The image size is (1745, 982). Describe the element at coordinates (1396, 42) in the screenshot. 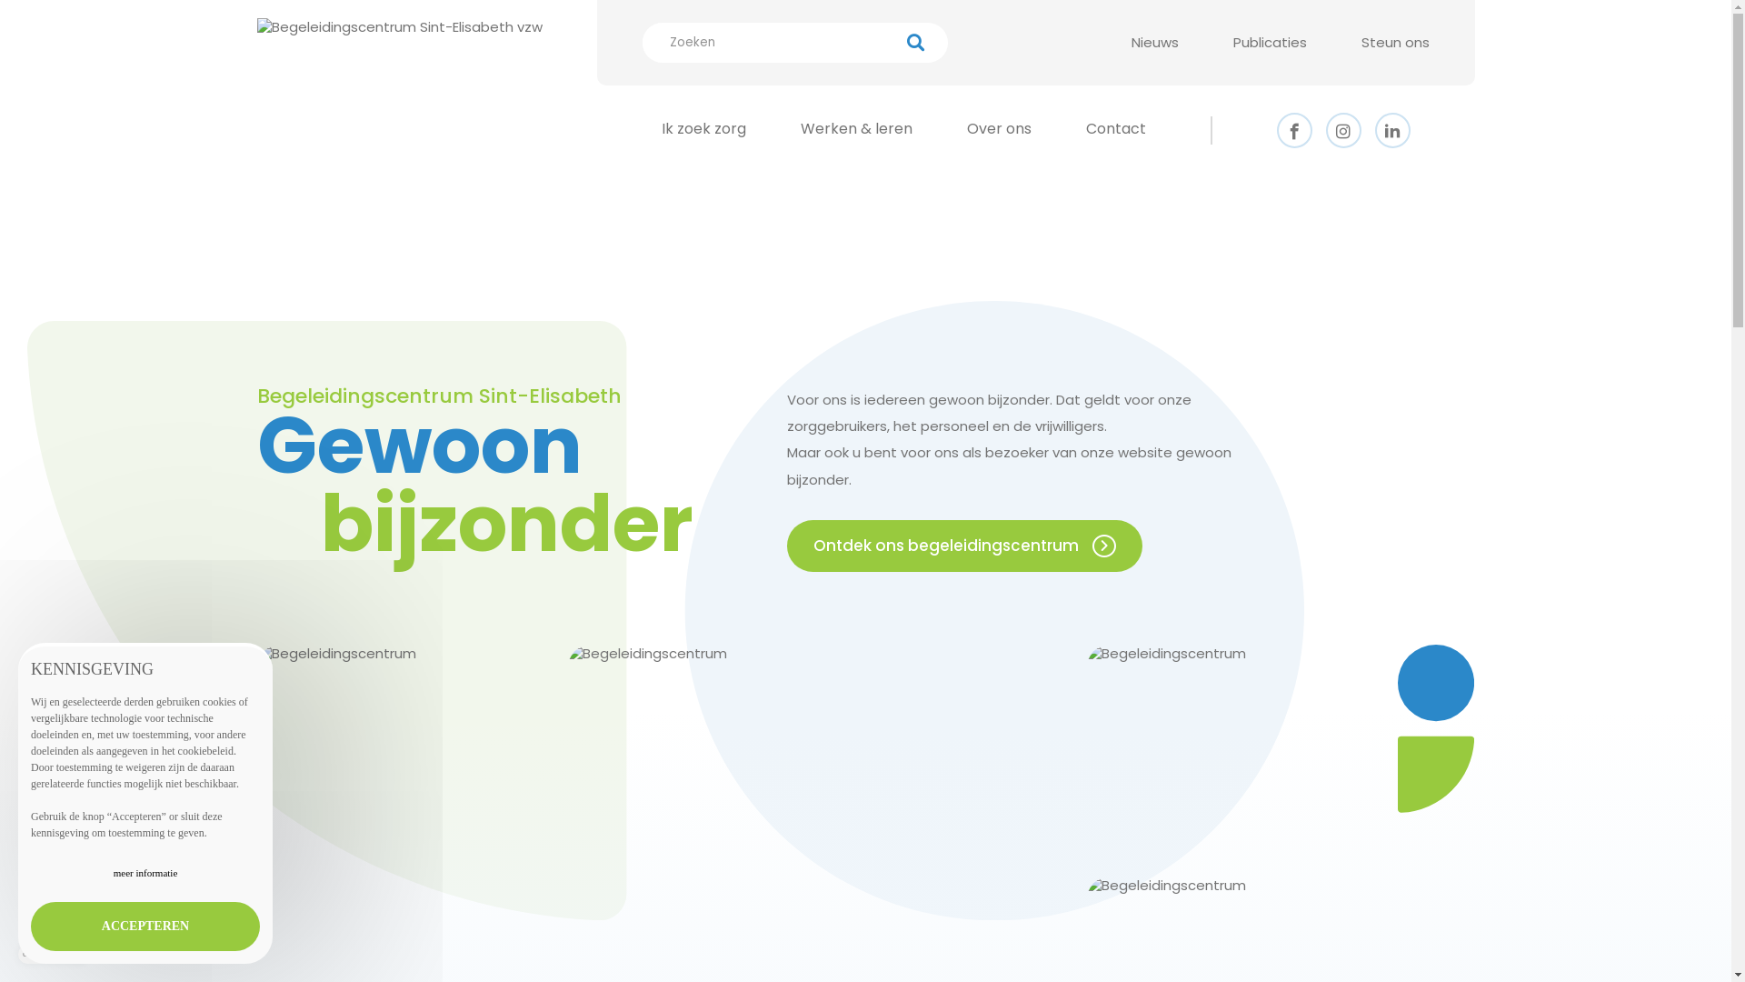

I see `Steun ons` at that location.